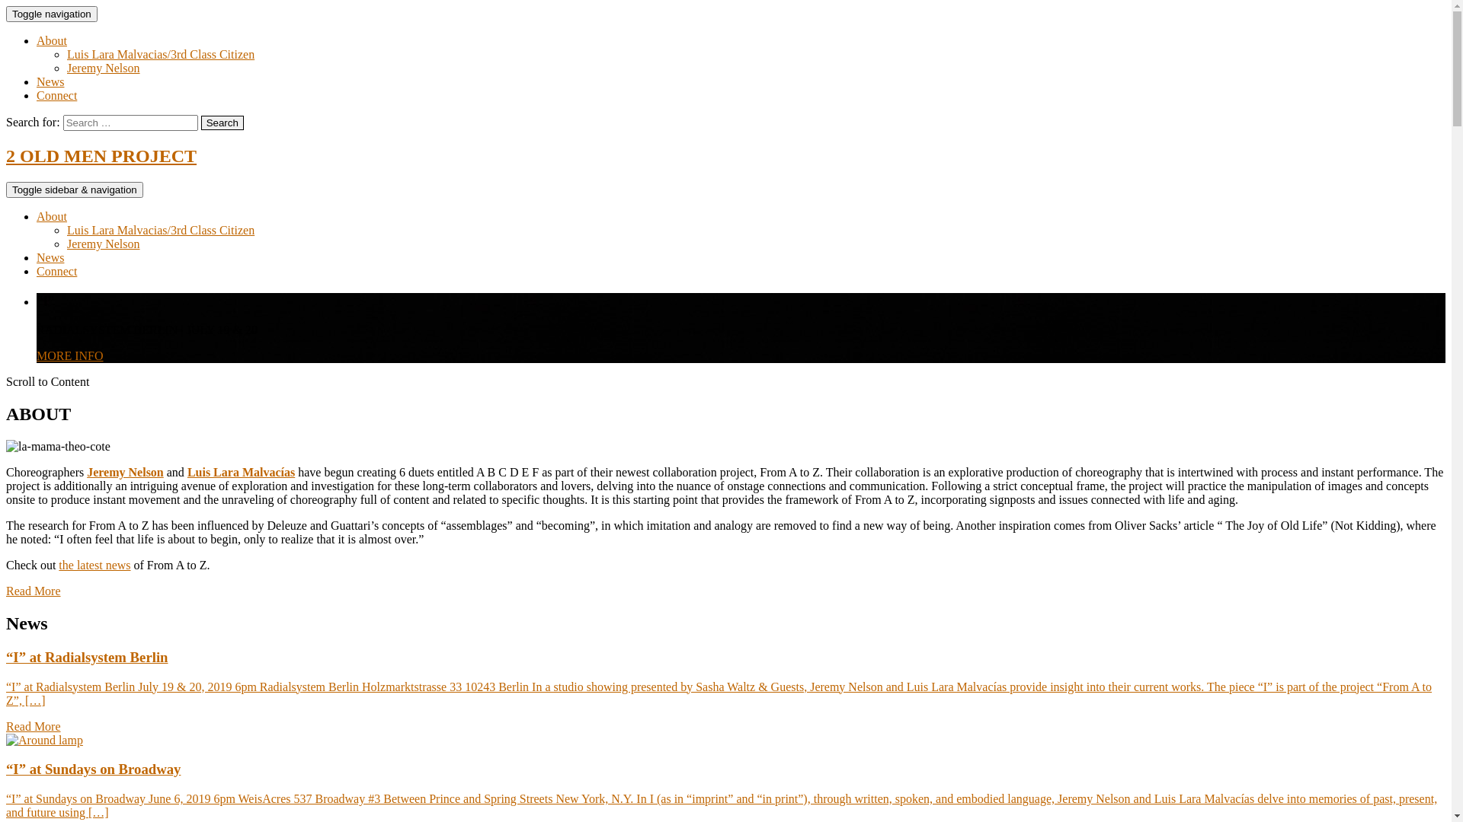  I want to click on Search, so click(222, 123).